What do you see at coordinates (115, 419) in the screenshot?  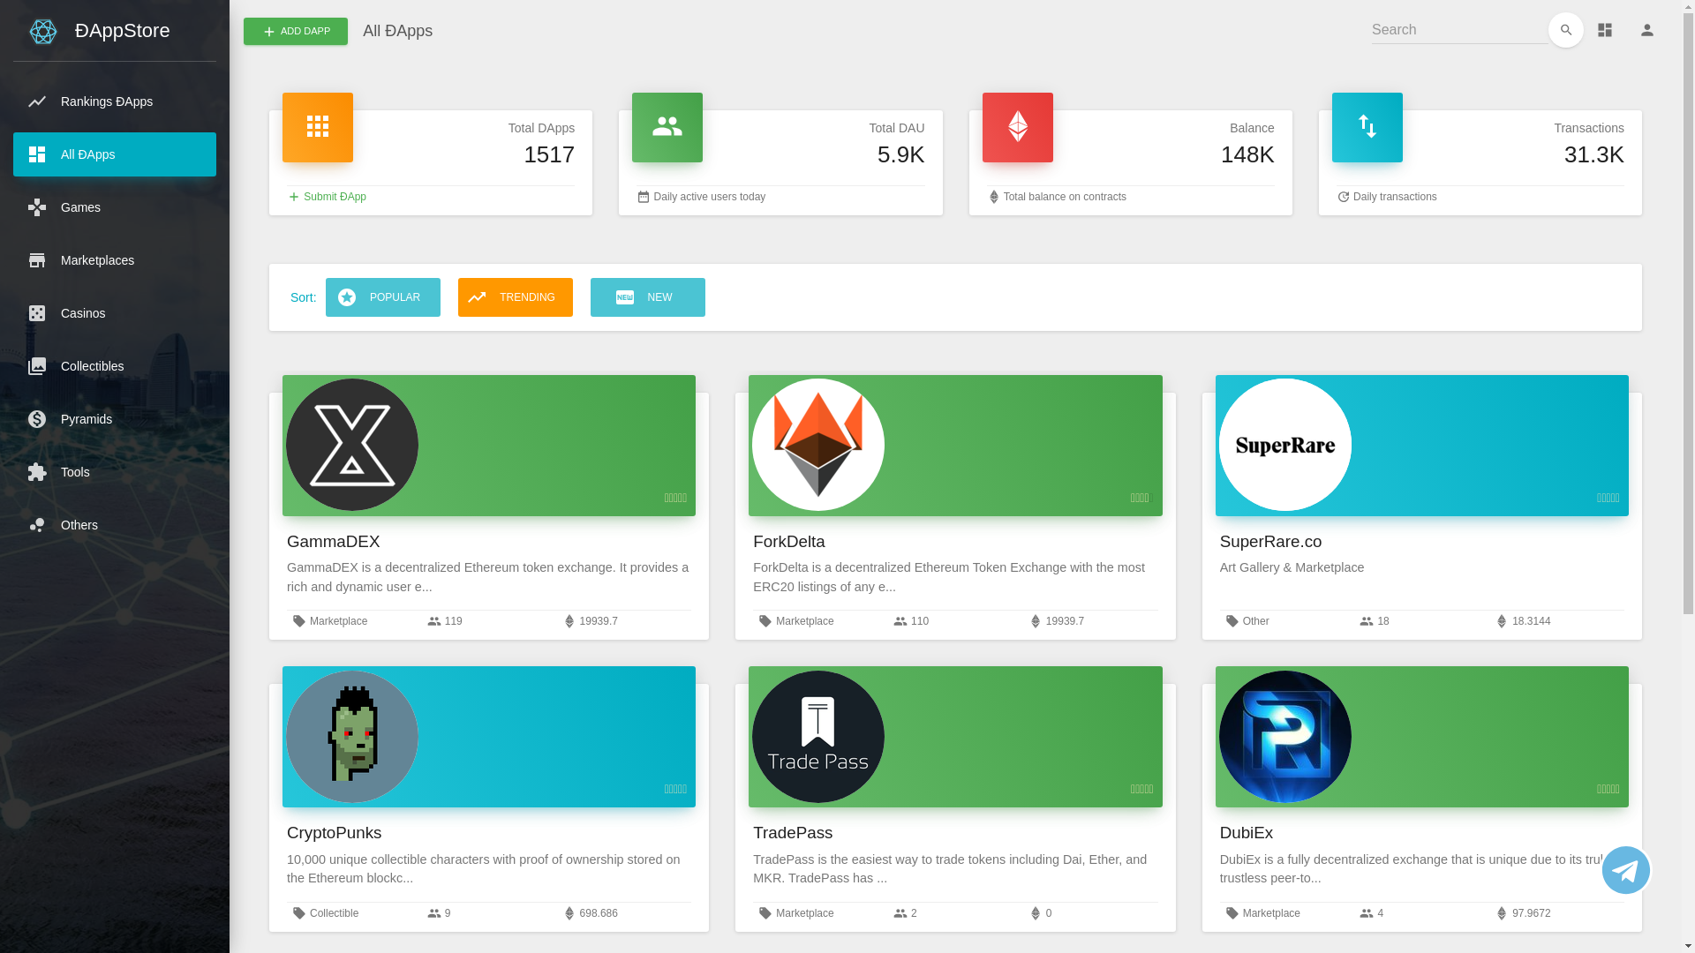 I see `Pyramids` at bounding box center [115, 419].